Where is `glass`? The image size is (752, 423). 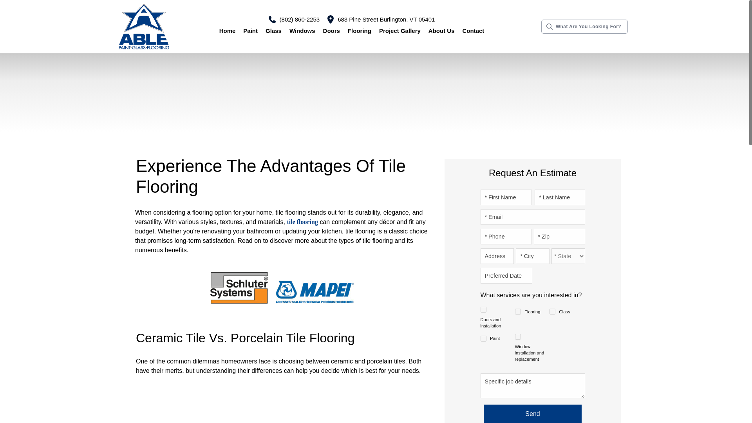 glass is located at coordinates (552, 312).